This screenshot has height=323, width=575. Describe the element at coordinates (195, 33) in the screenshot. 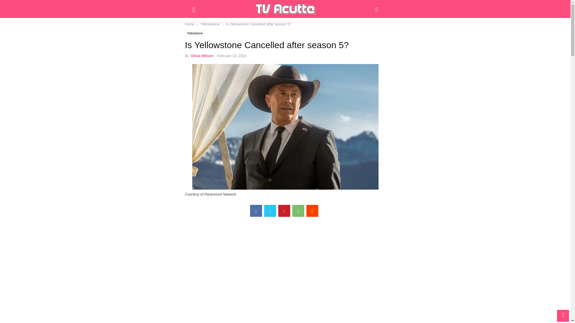

I see `Yellowstone` at that location.